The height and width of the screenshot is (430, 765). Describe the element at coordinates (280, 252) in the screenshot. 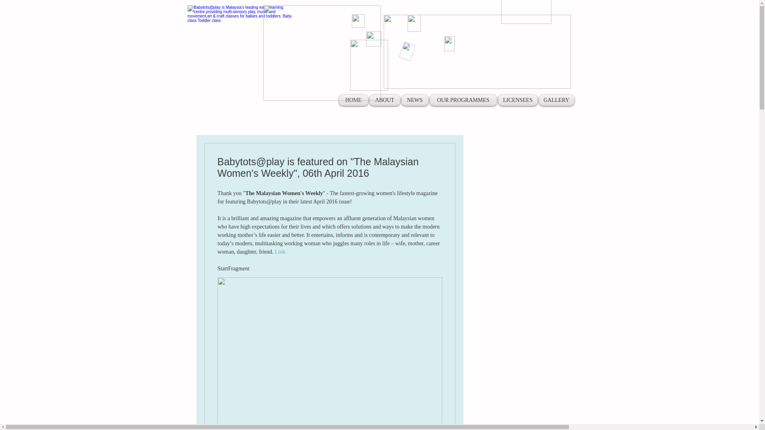

I see `Link` at that location.